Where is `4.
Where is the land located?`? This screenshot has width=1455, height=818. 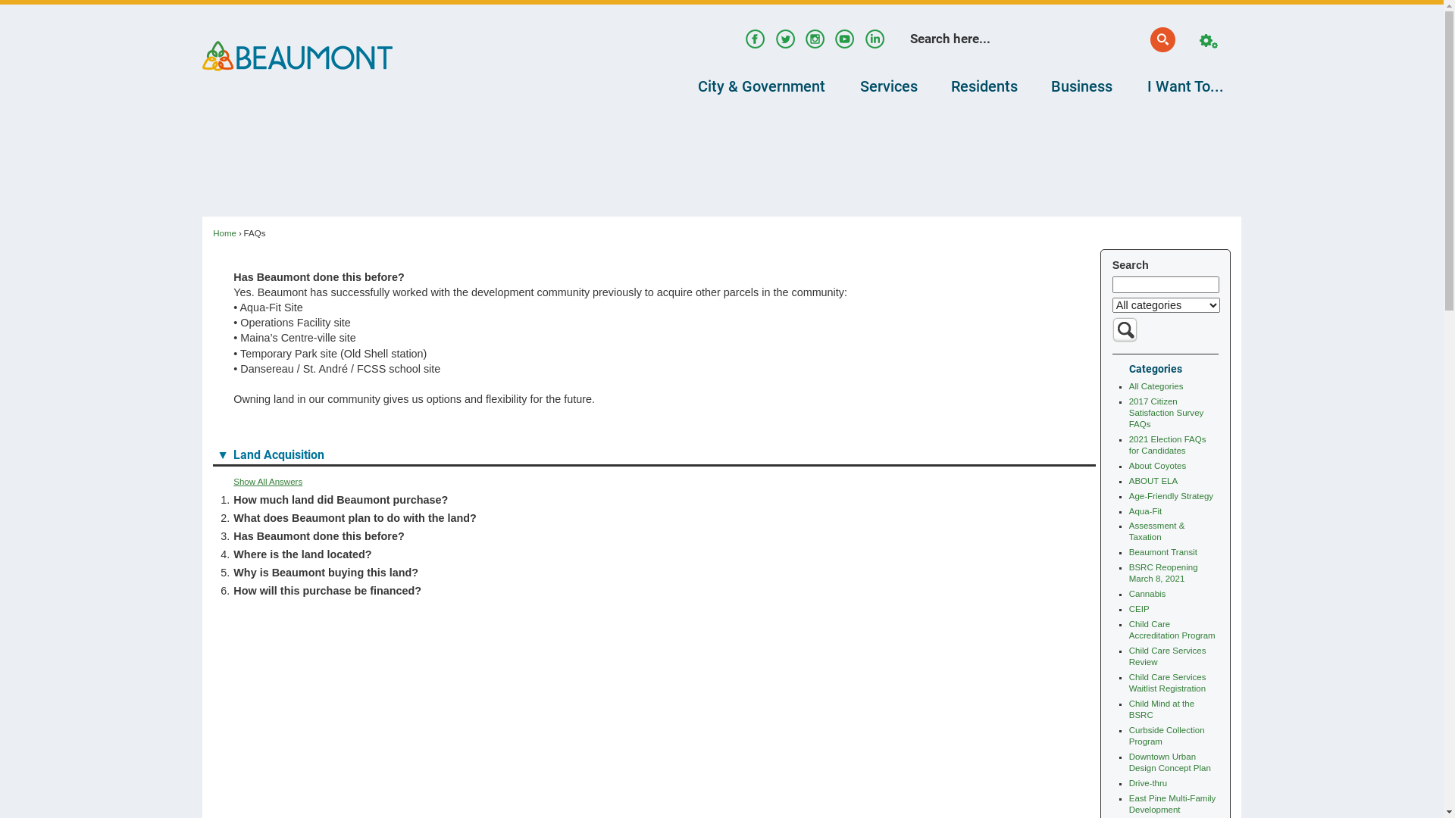 4.
Where is the land located? is located at coordinates (654, 554).